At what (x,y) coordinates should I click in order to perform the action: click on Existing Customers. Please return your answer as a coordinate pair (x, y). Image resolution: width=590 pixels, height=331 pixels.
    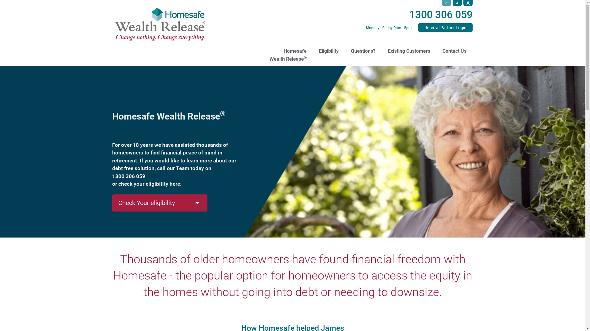
    Looking at the image, I should click on (409, 47).